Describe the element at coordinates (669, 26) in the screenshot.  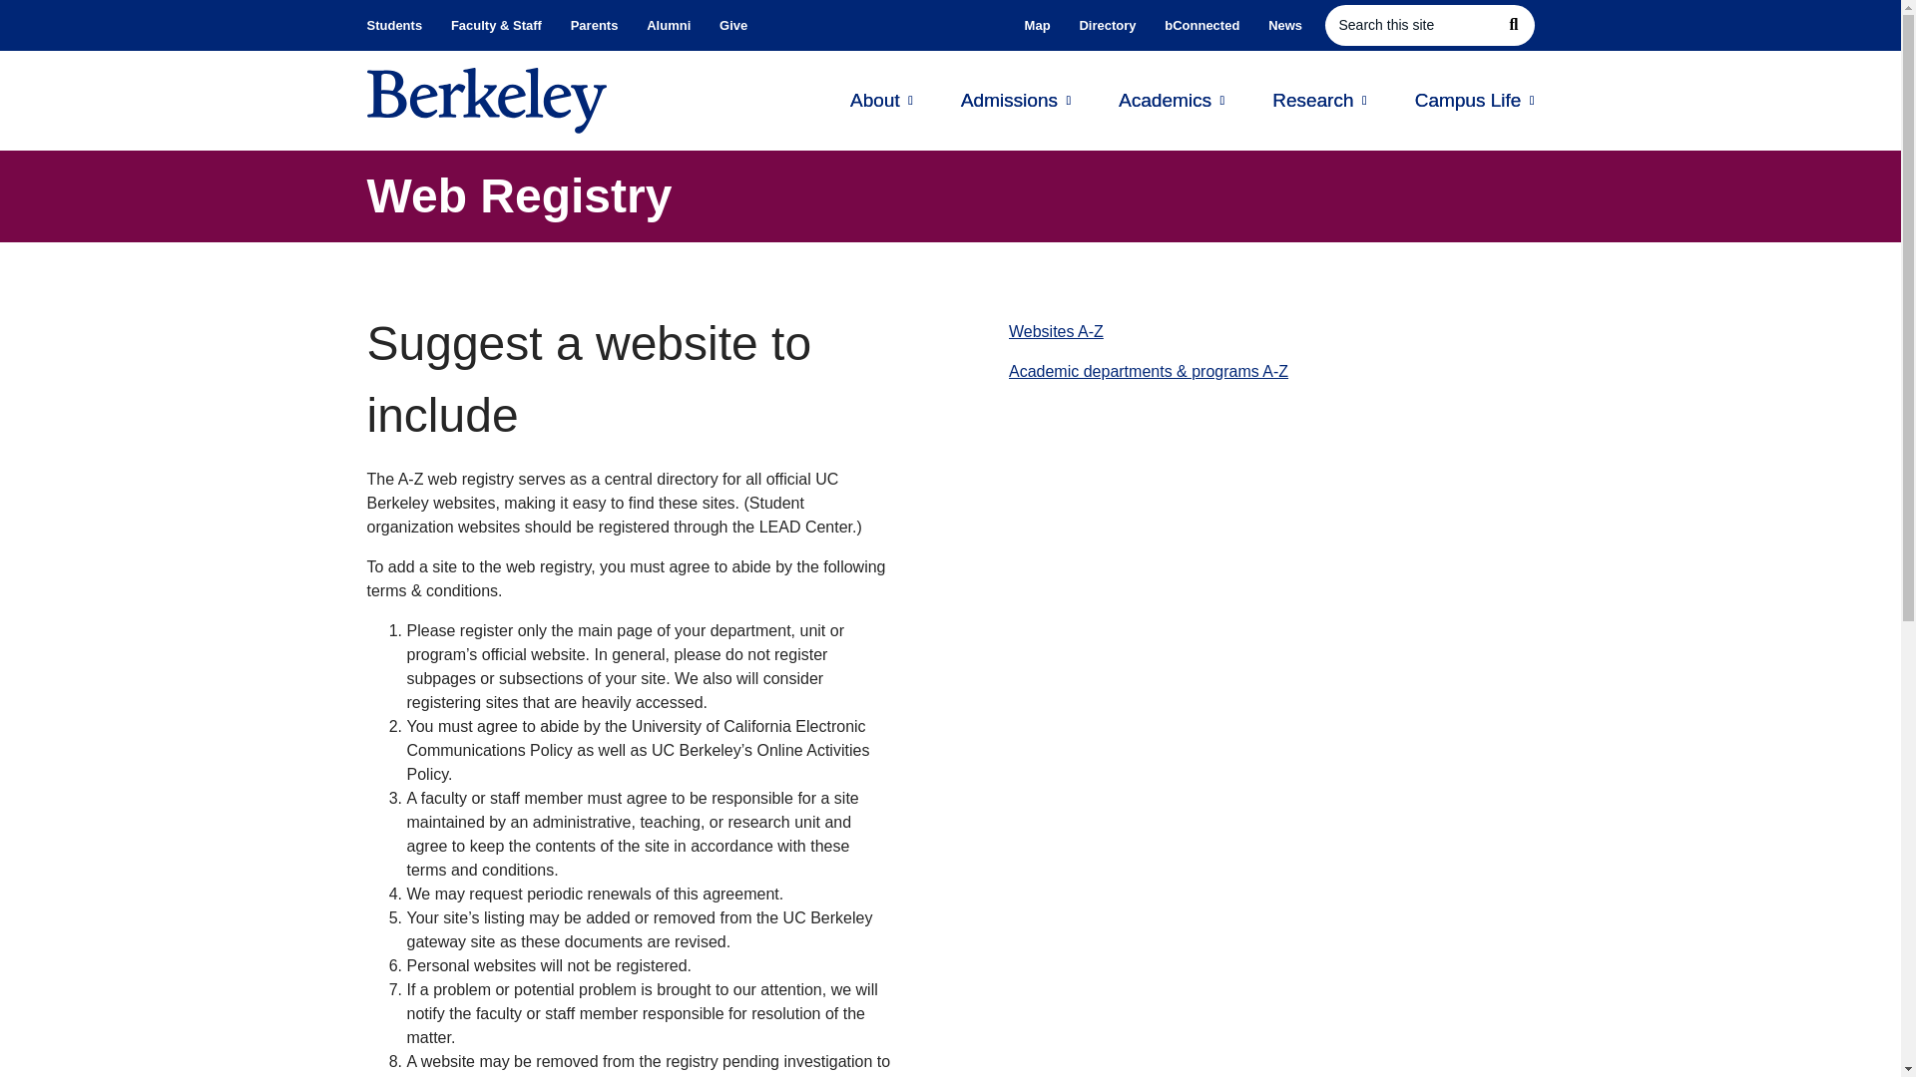
I see `Alumni` at that location.